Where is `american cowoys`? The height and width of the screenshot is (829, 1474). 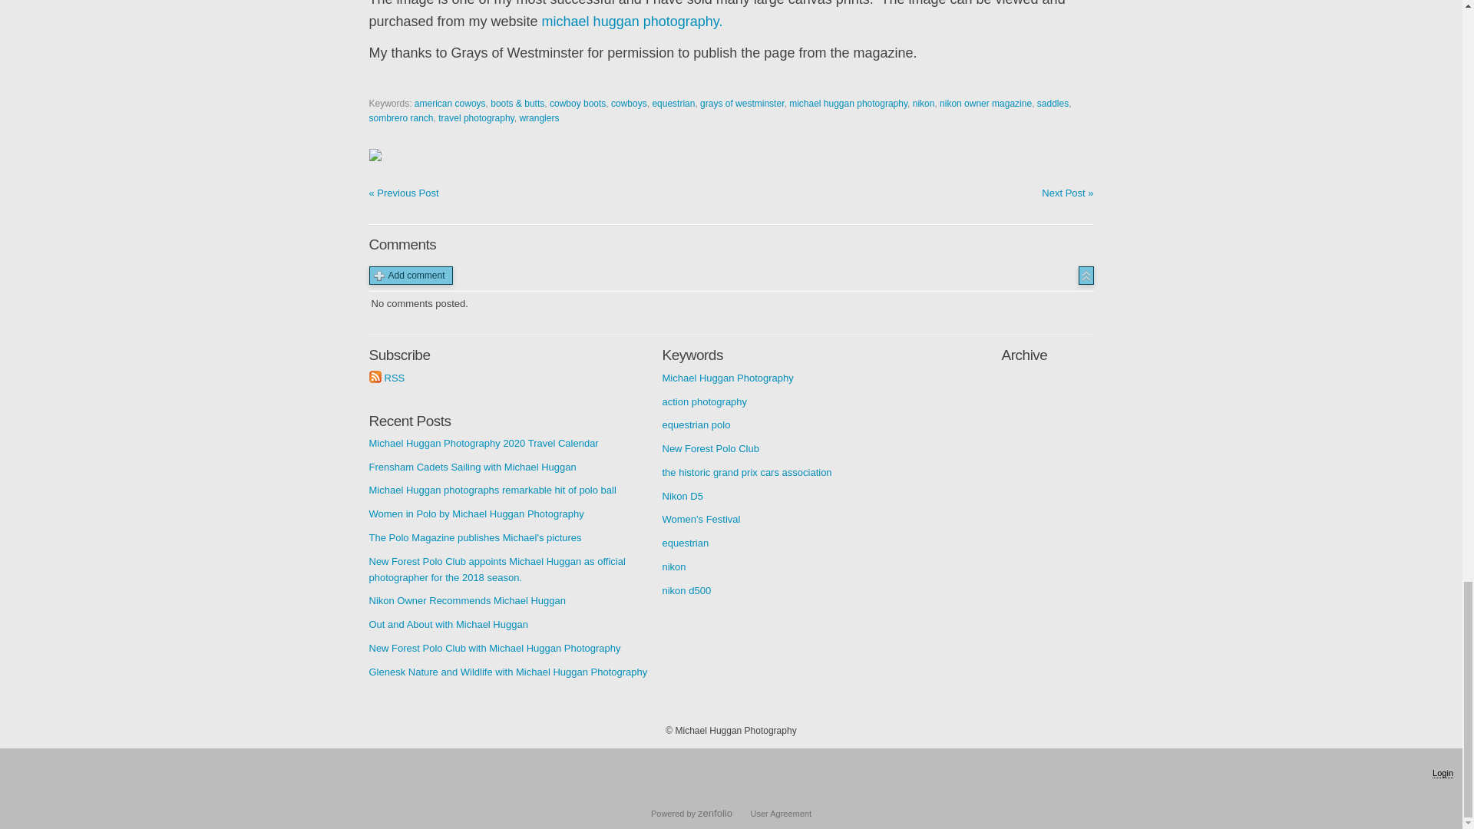
american cowoys is located at coordinates (450, 103).